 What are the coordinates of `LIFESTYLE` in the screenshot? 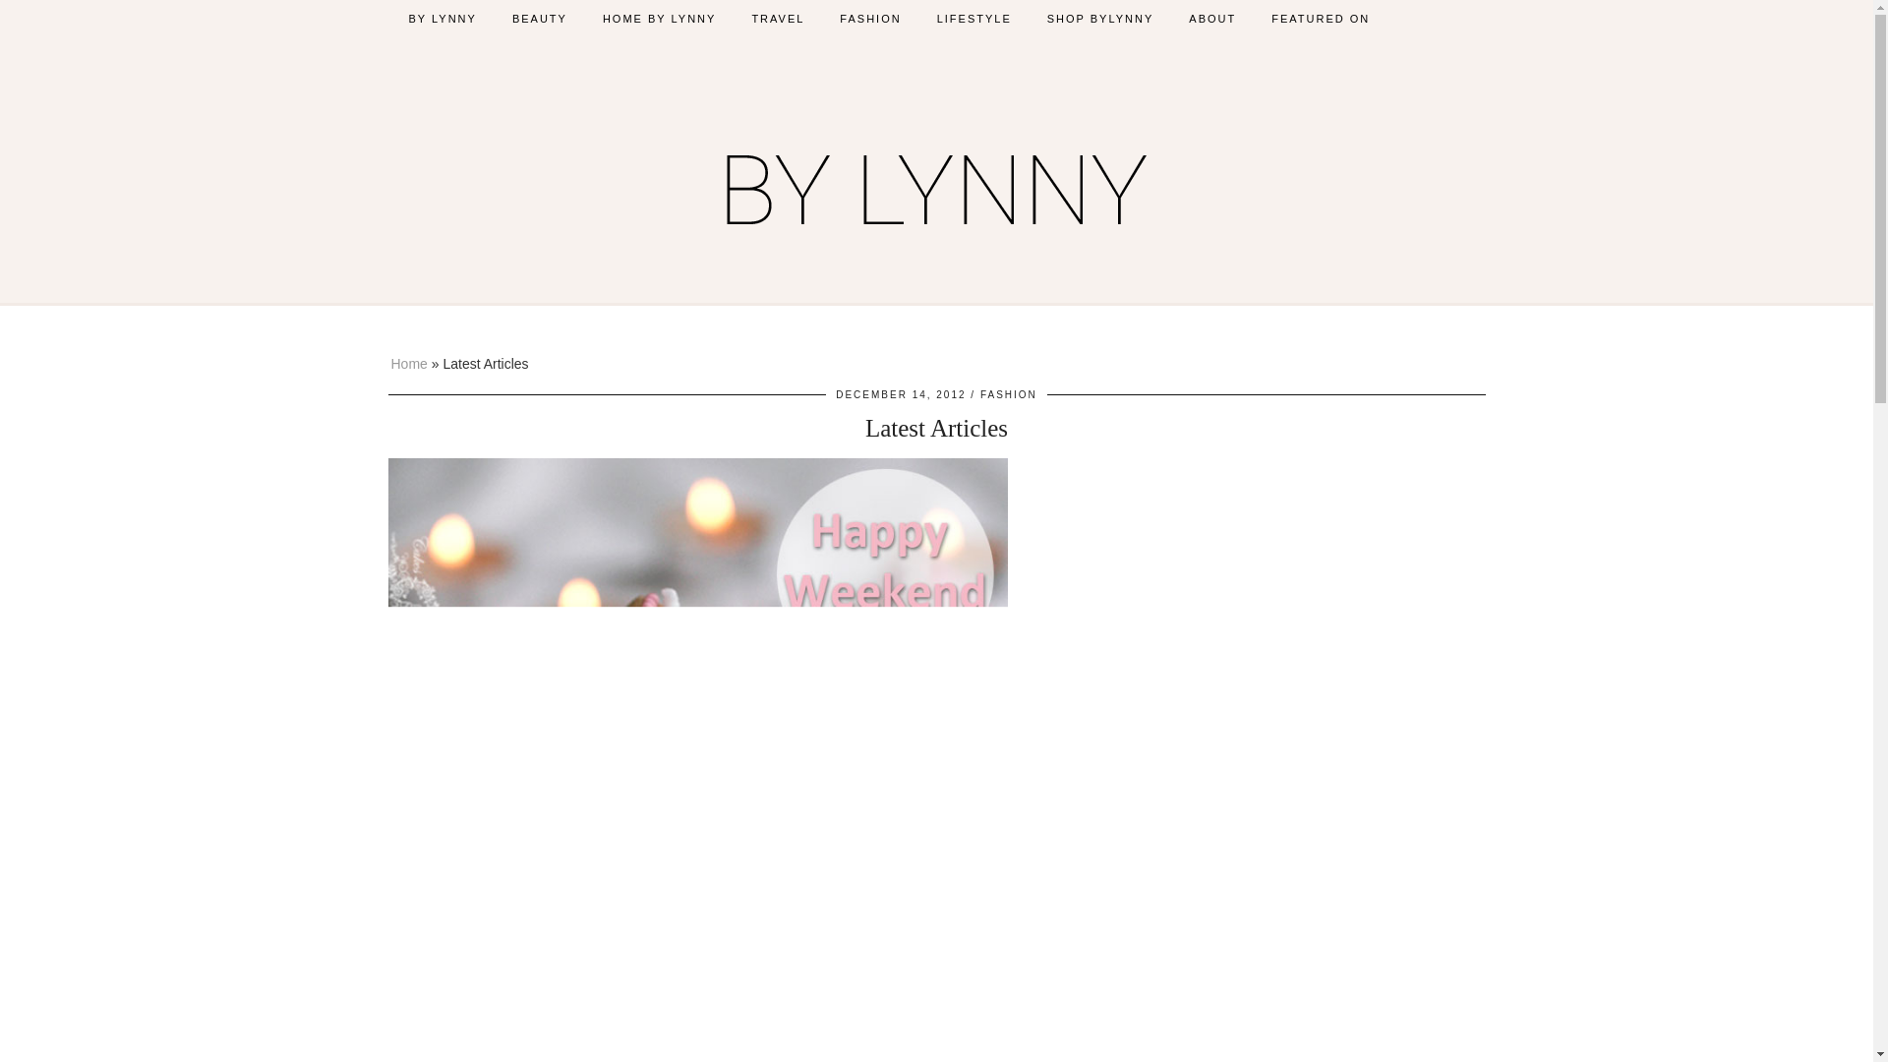 It's located at (973, 18).